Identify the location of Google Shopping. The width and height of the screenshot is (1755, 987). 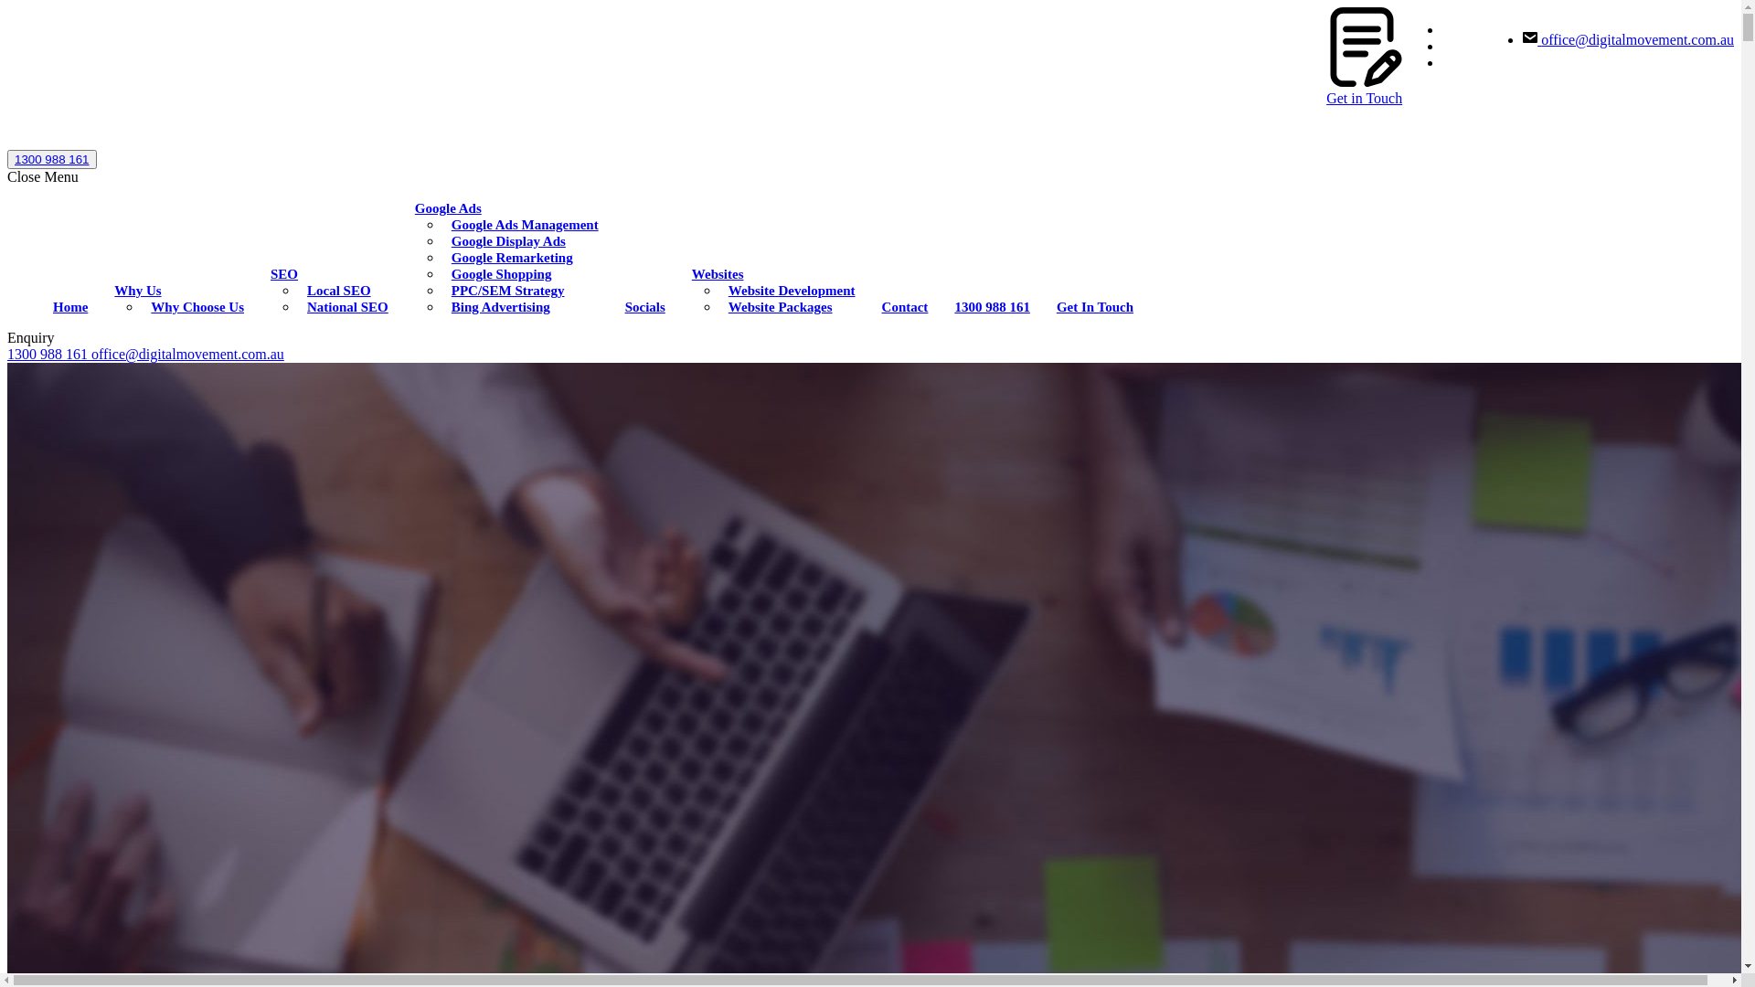
(497, 274).